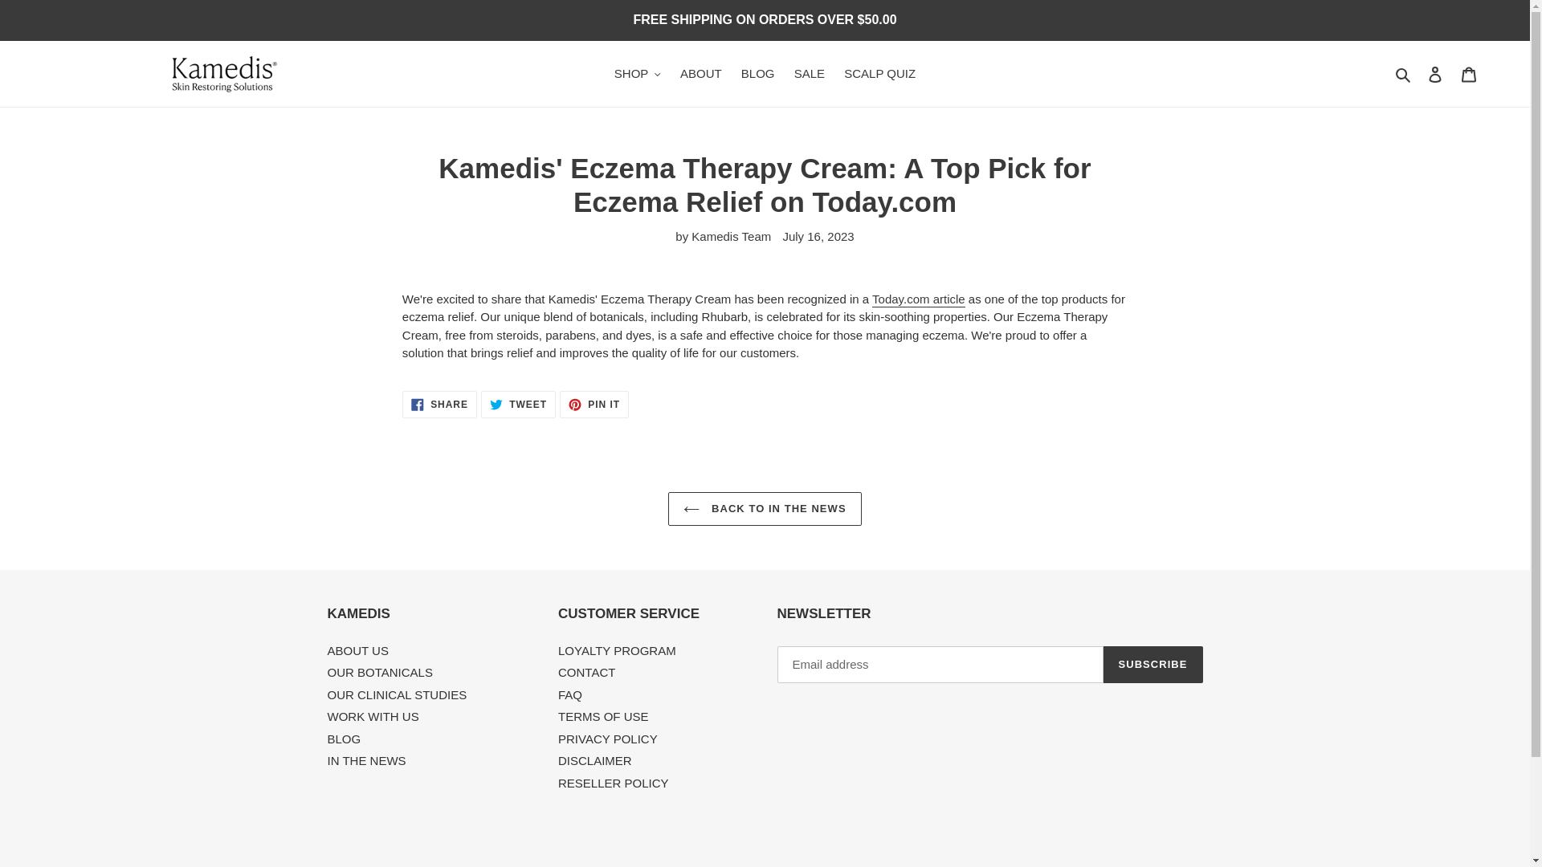  What do you see at coordinates (518, 403) in the screenshot?
I see `OUR BOTANICALS` at bounding box center [518, 403].